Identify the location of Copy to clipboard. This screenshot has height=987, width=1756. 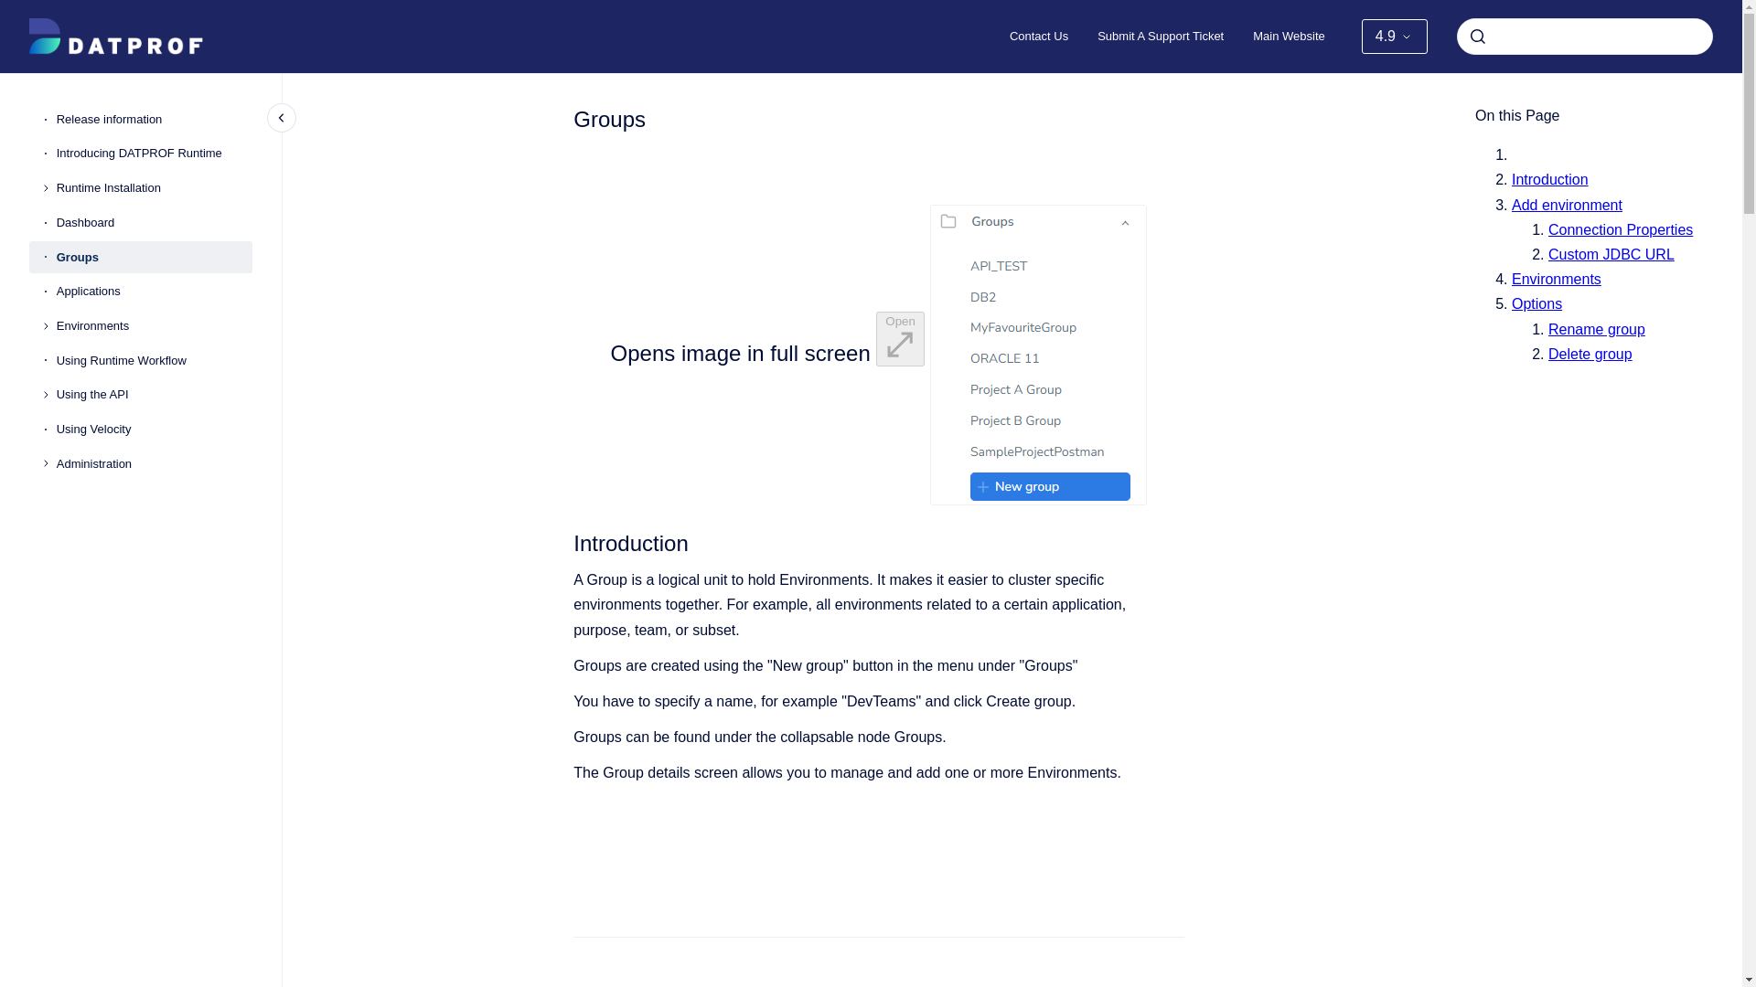
(565, 983).